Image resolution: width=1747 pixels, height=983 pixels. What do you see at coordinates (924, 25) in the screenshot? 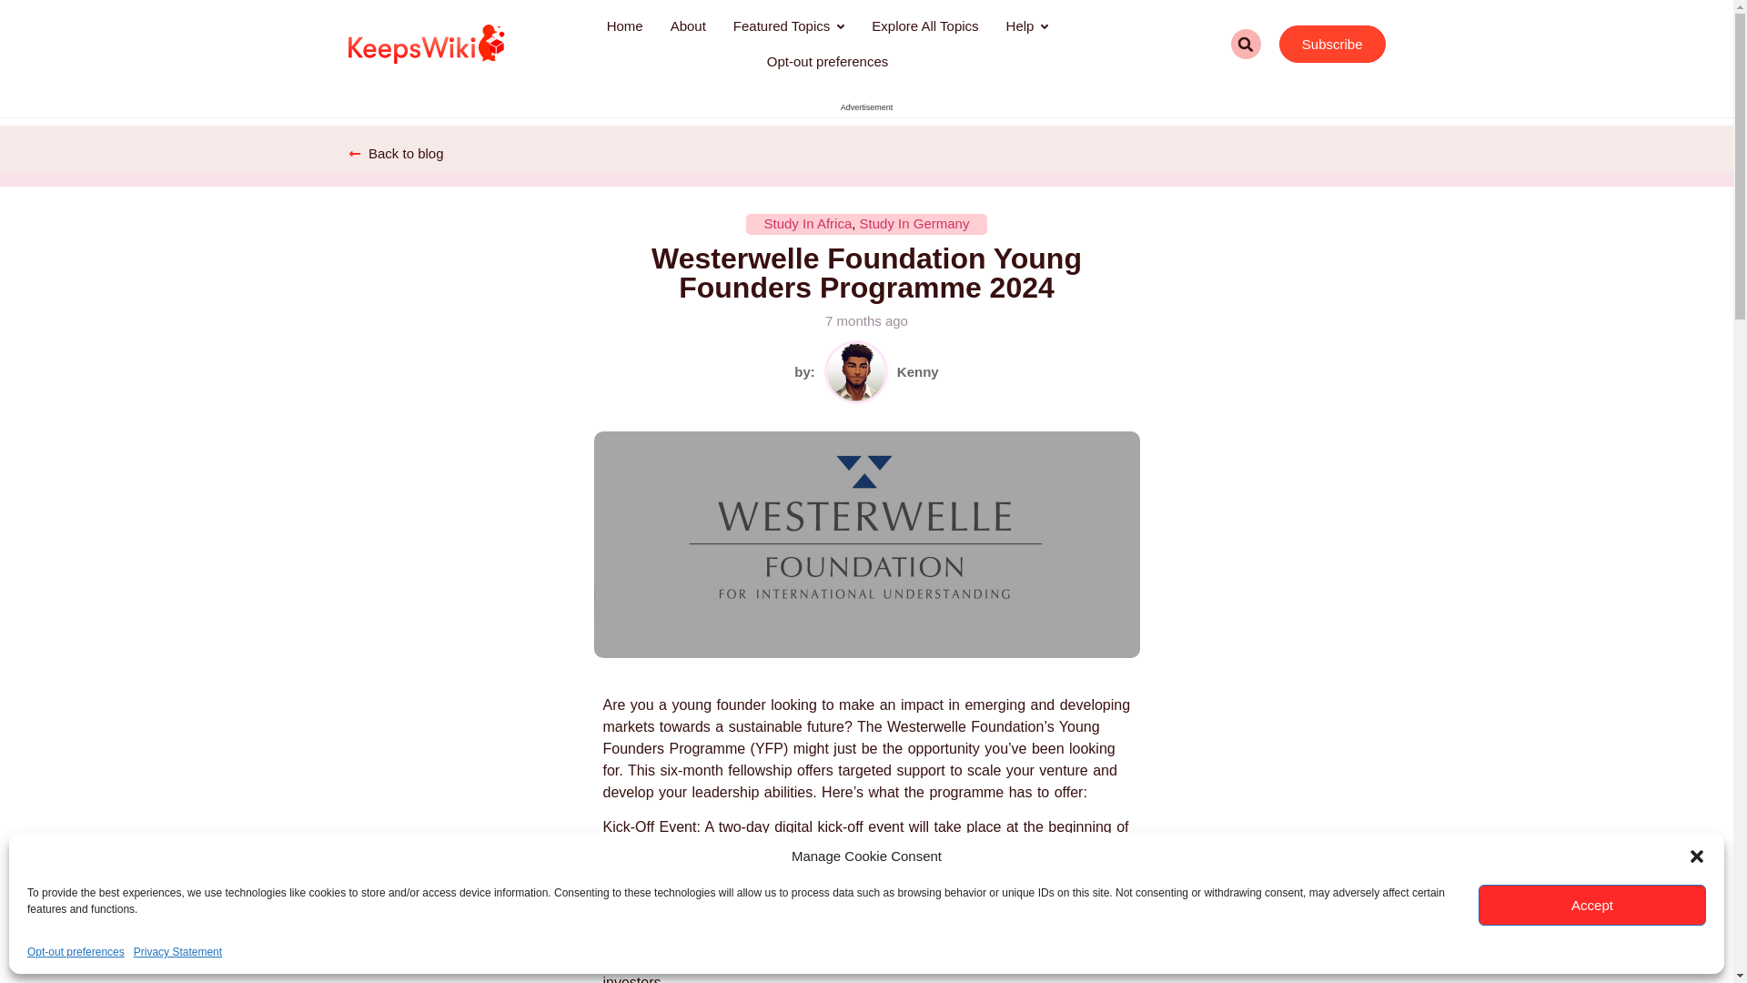
I see `Explore All Topics` at bounding box center [924, 25].